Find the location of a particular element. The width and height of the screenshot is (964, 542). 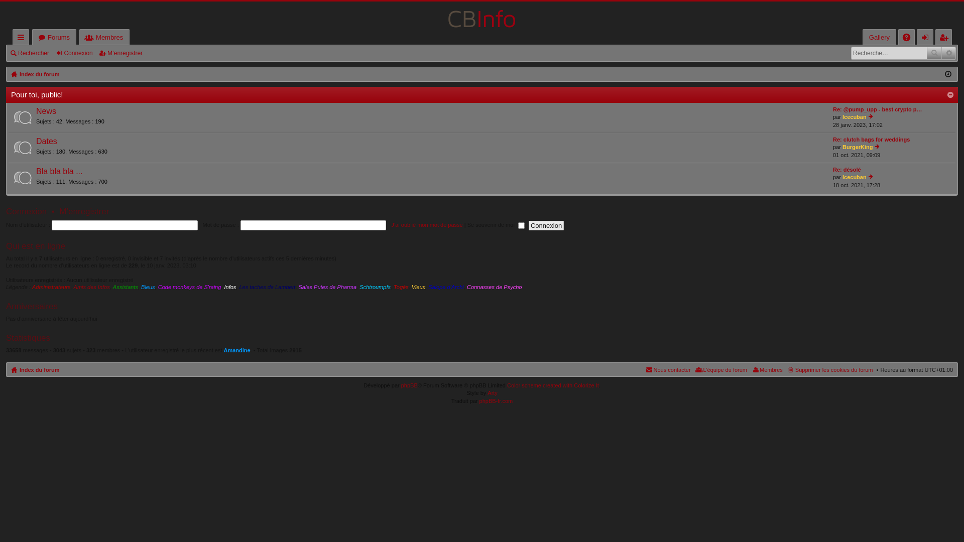

Salope d'Archi is located at coordinates (446, 287).